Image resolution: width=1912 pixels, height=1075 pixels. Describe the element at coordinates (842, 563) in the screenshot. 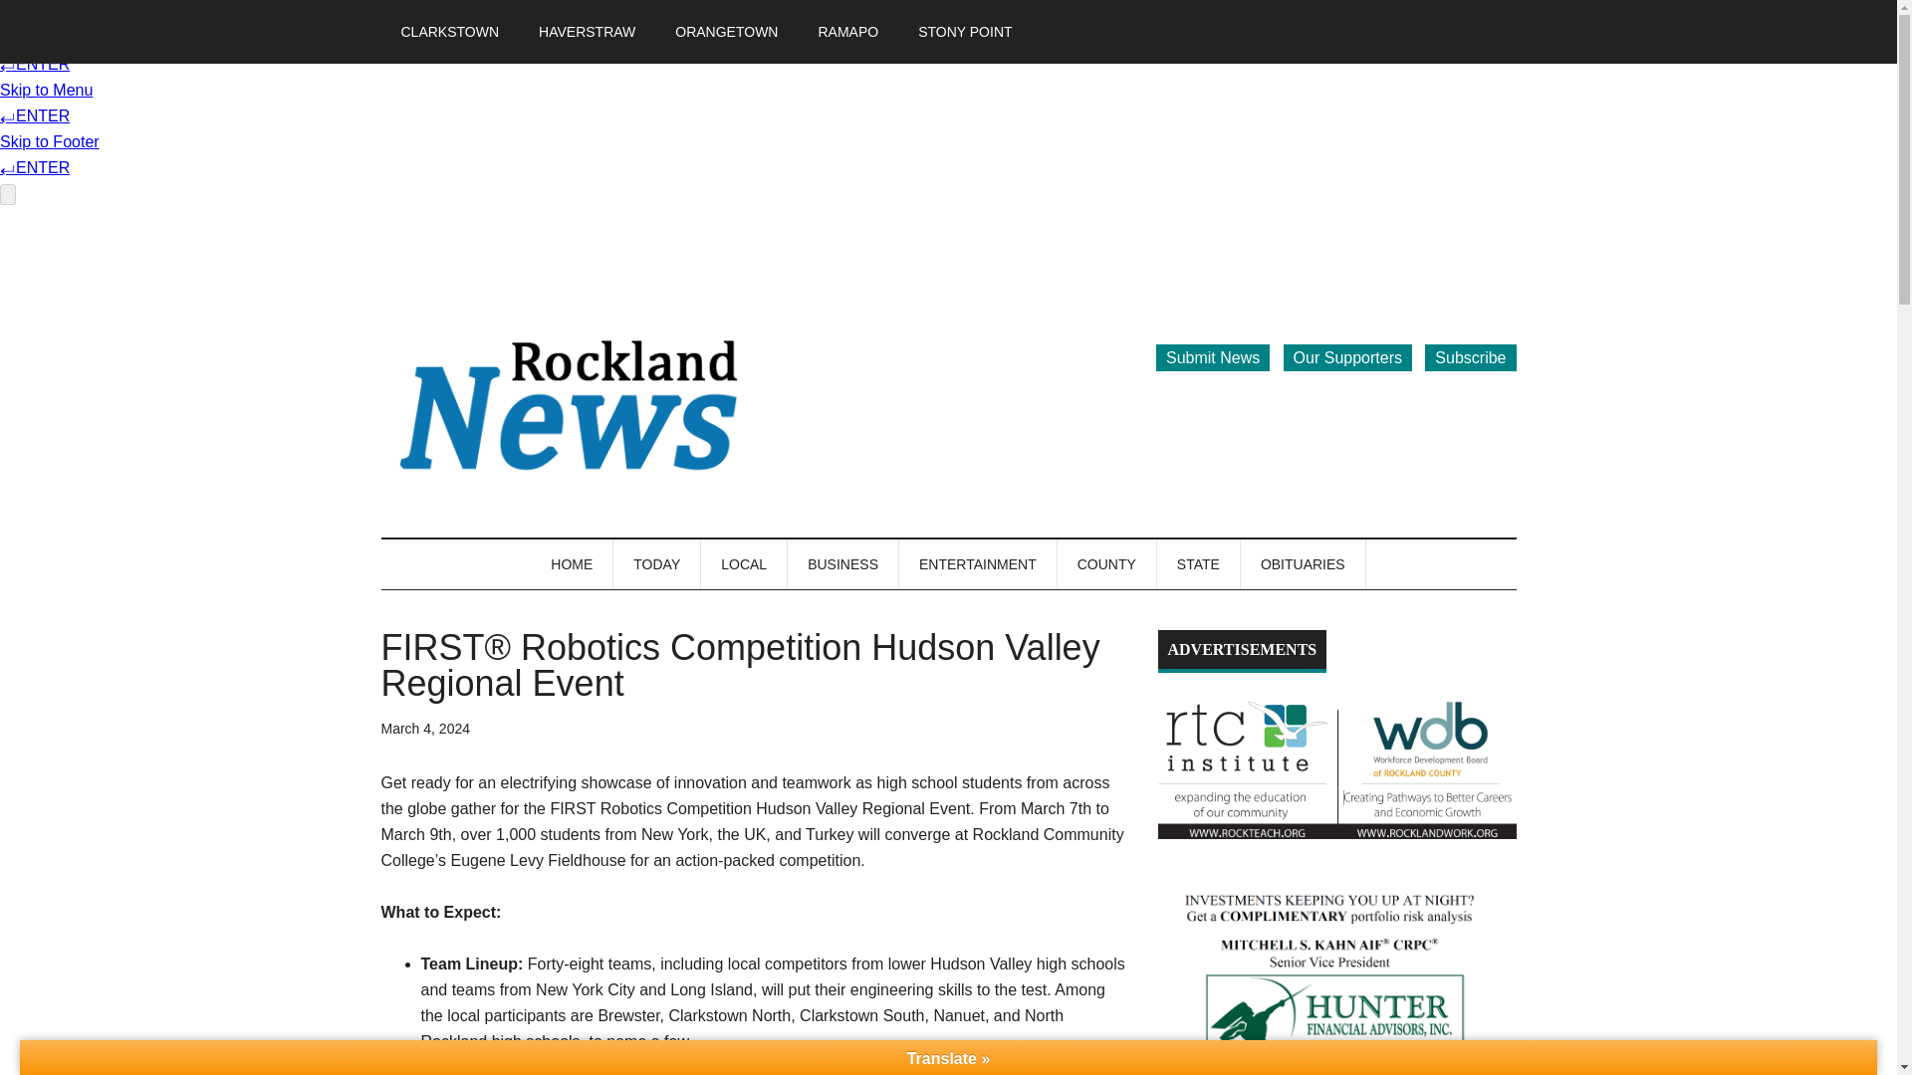

I see `BUSINESS` at that location.